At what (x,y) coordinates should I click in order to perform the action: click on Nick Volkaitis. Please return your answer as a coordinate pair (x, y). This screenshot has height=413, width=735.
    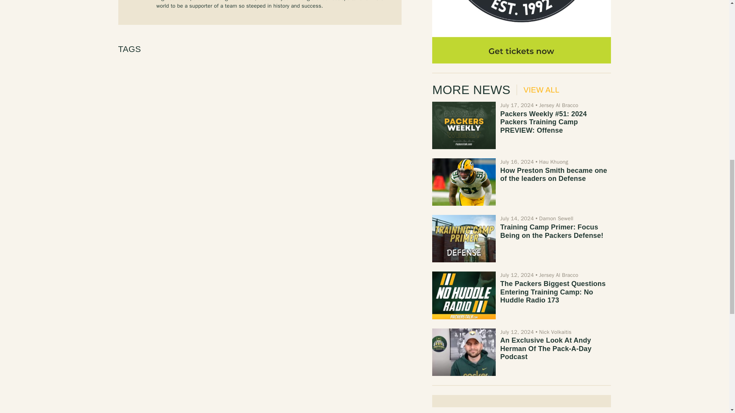
    Looking at the image, I should click on (555, 332).